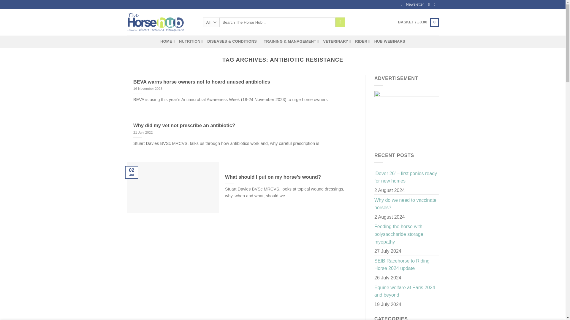  What do you see at coordinates (191, 41) in the screenshot?
I see `NUTRITION` at bounding box center [191, 41].